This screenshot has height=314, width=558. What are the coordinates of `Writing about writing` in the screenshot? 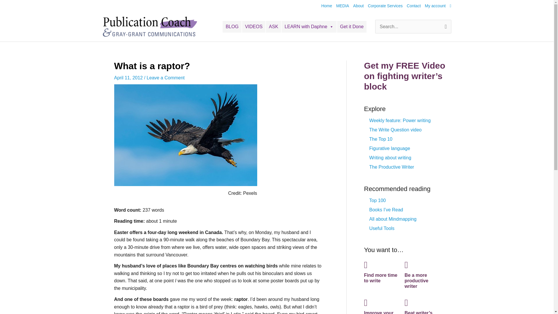 It's located at (390, 158).